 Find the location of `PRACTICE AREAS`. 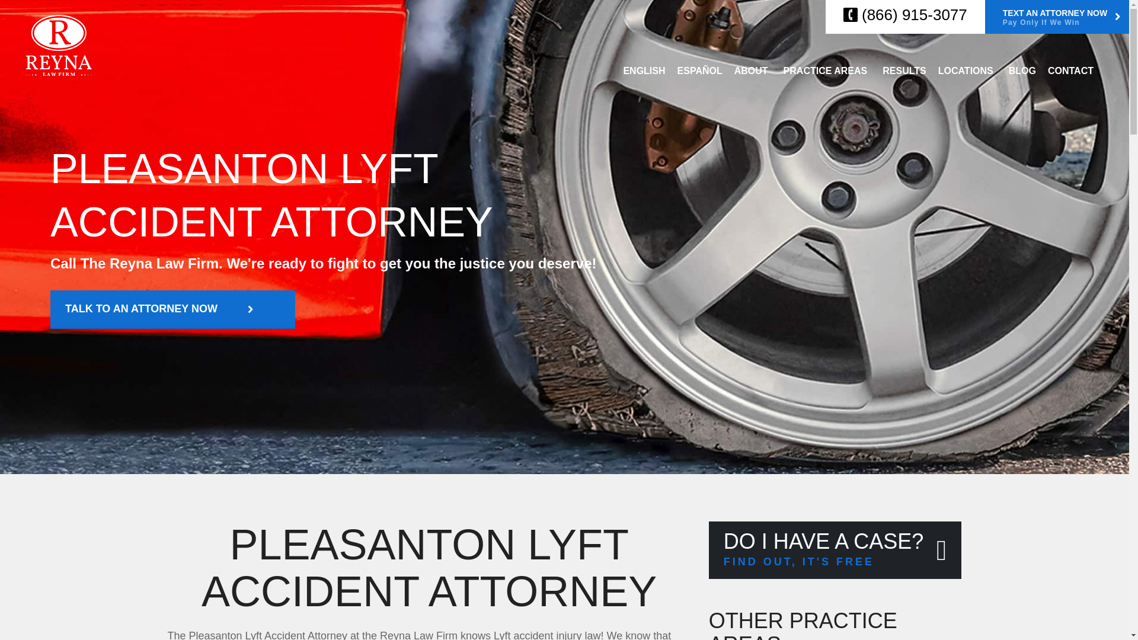

PRACTICE AREAS is located at coordinates (827, 71).